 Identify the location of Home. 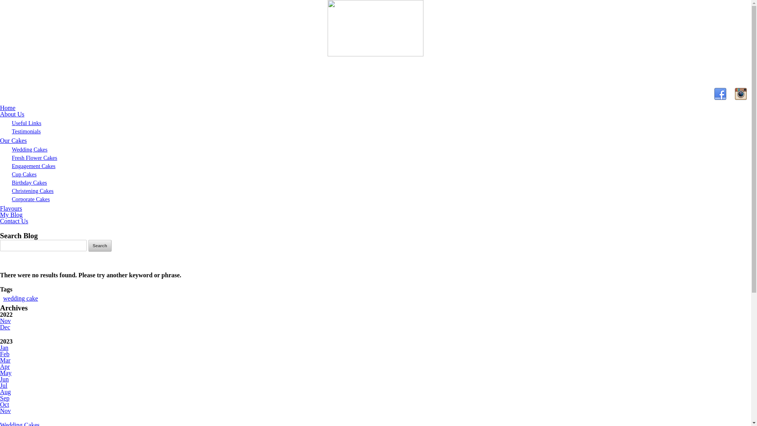
(8, 108).